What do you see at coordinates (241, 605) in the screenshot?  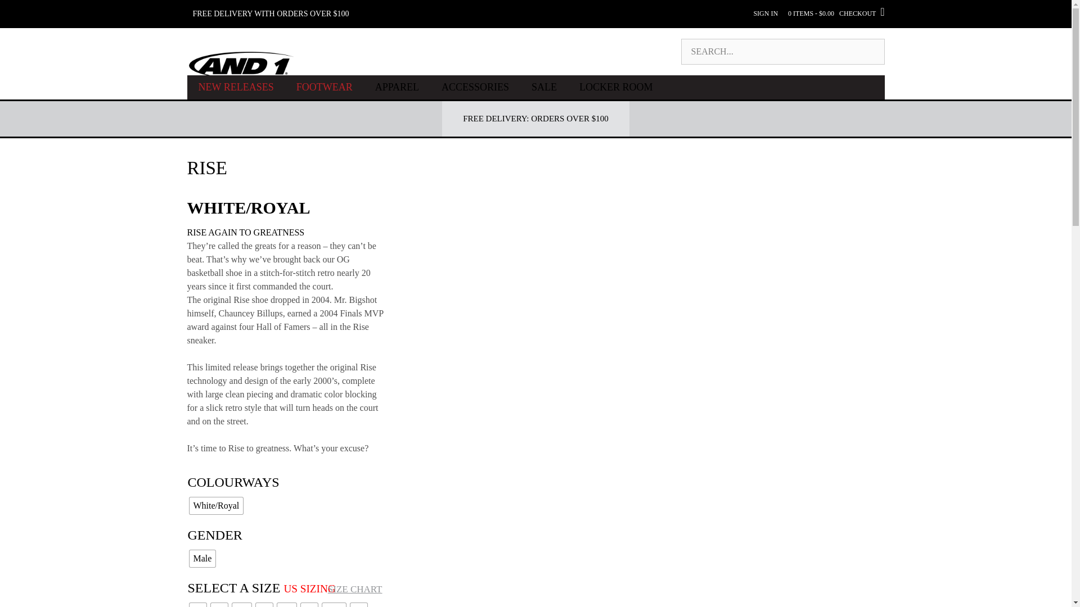 I see `8.5` at bounding box center [241, 605].